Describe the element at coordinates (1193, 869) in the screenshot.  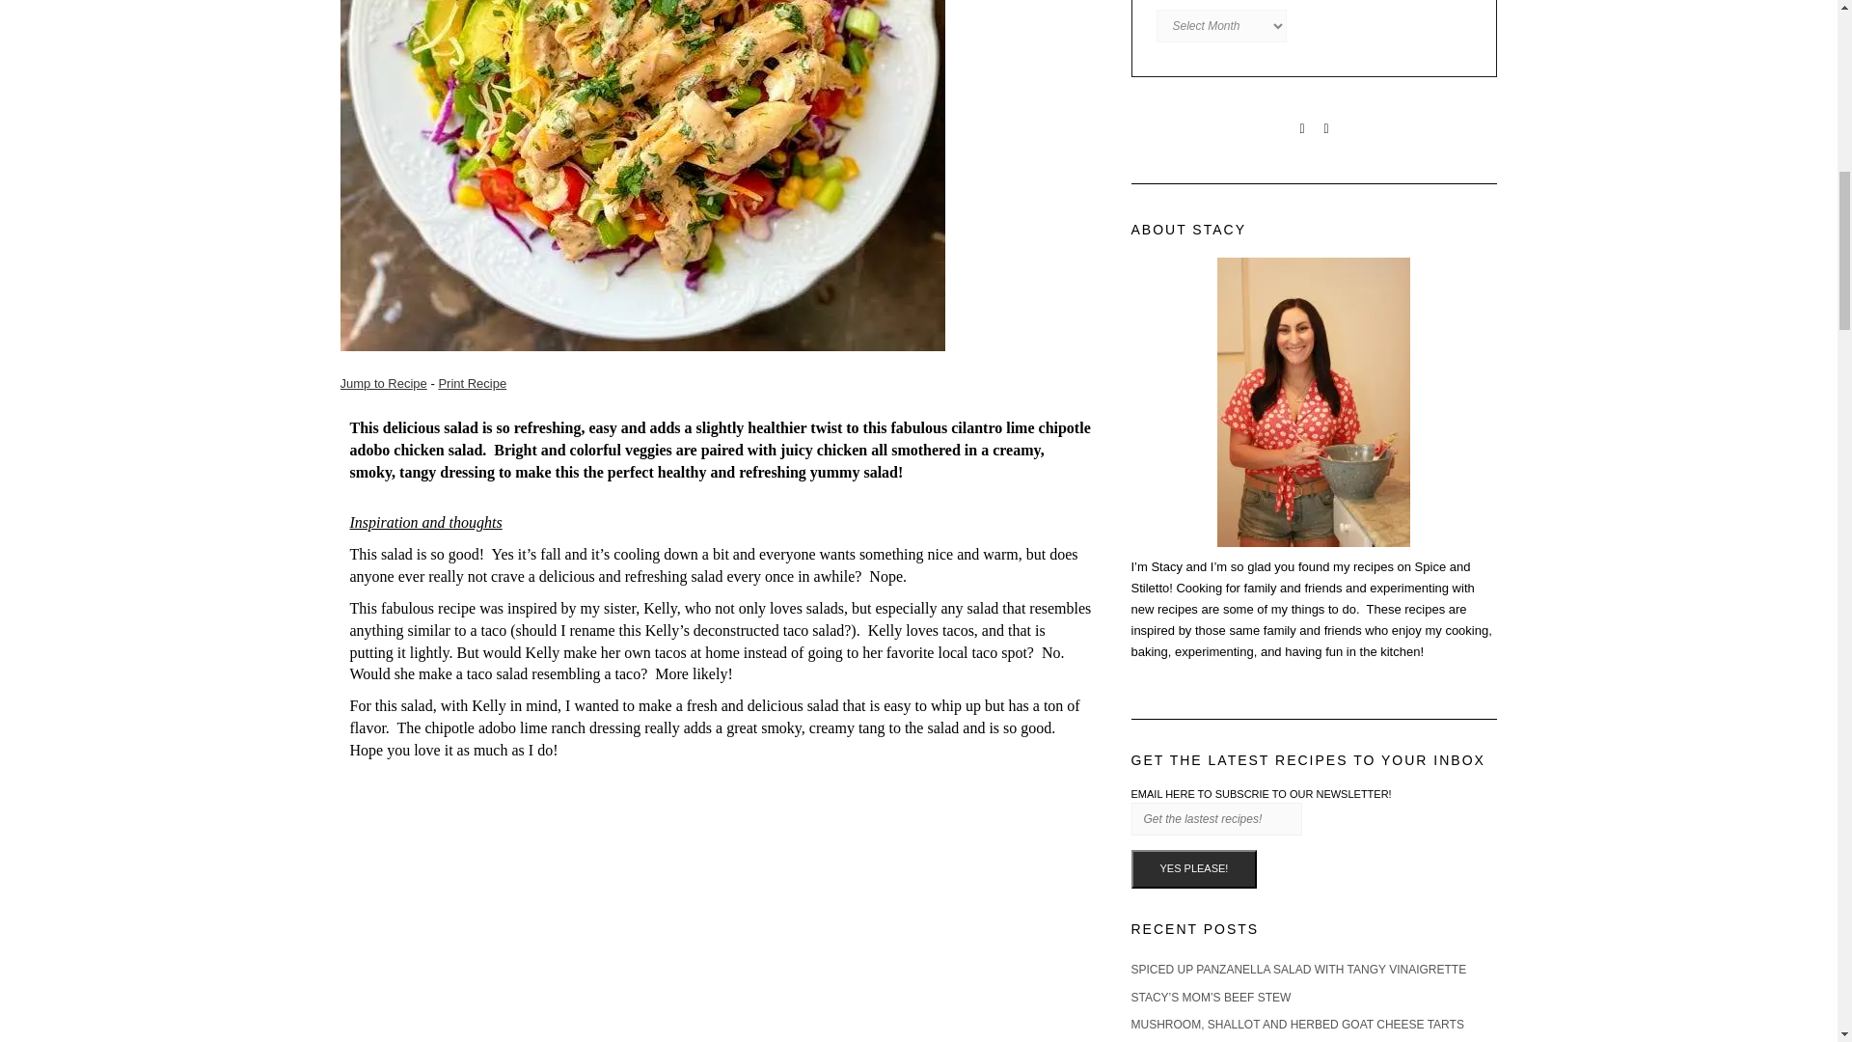
I see `Yes Please!` at that location.